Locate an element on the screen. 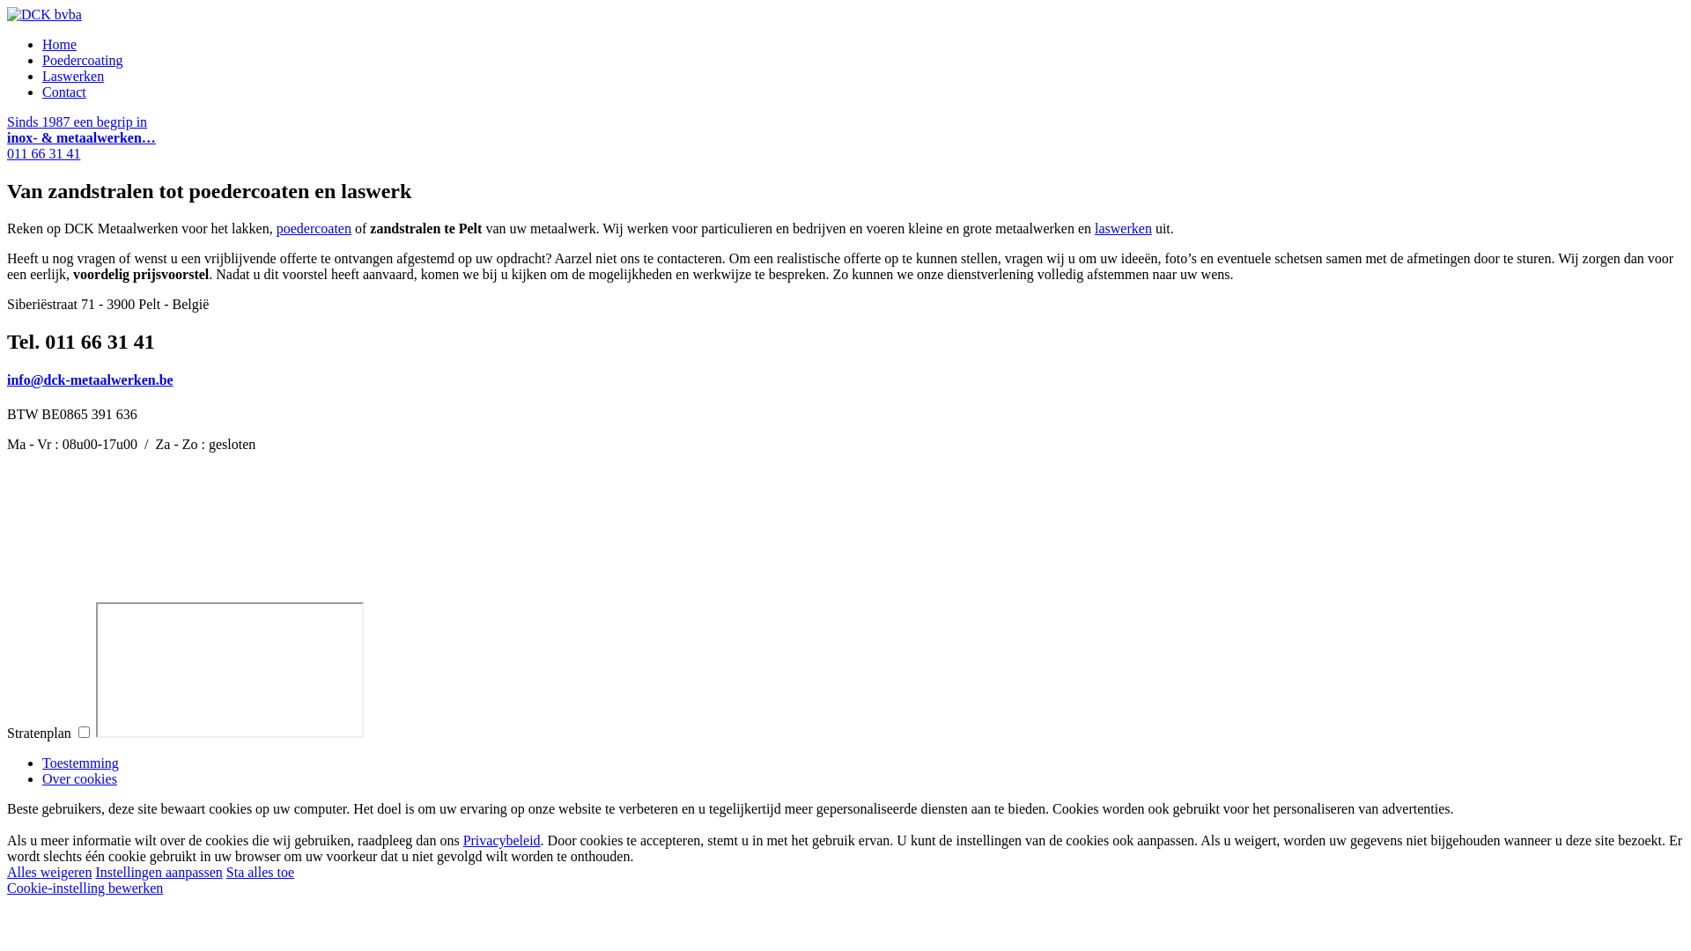 The image size is (1691, 951). Sta alles toe is located at coordinates (261, 872).